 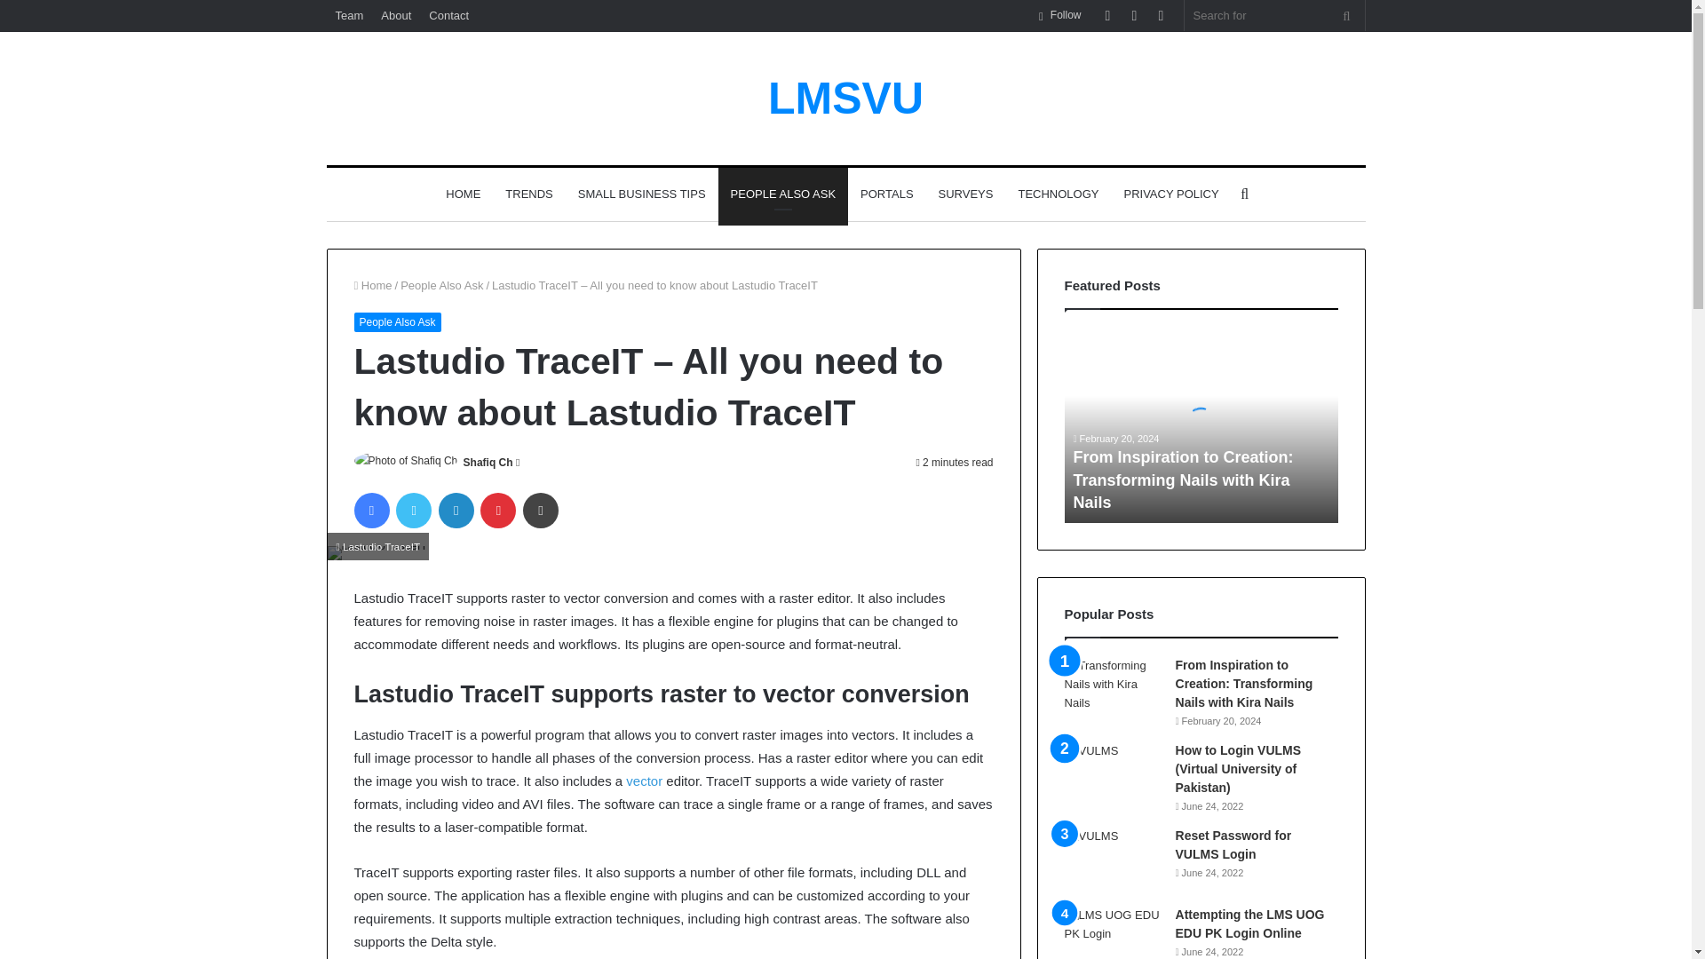 What do you see at coordinates (372, 286) in the screenshot?
I see `Home` at bounding box center [372, 286].